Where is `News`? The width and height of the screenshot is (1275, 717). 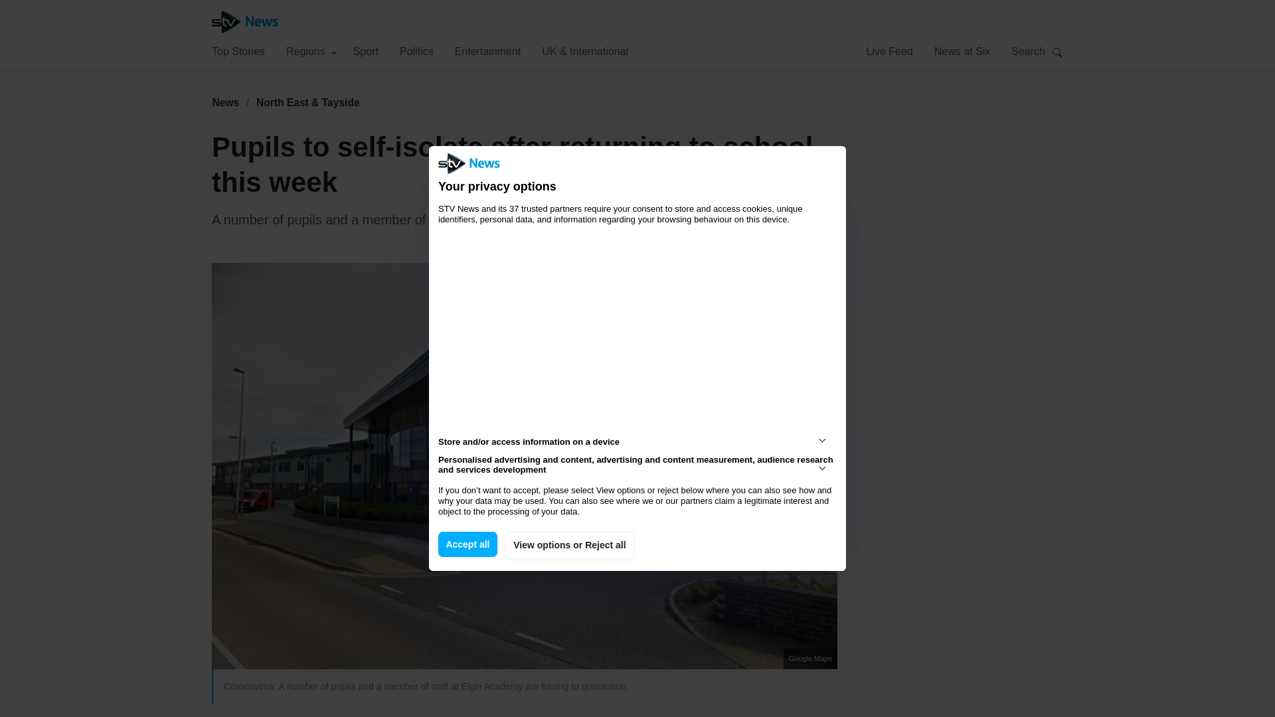 News is located at coordinates (225, 102).